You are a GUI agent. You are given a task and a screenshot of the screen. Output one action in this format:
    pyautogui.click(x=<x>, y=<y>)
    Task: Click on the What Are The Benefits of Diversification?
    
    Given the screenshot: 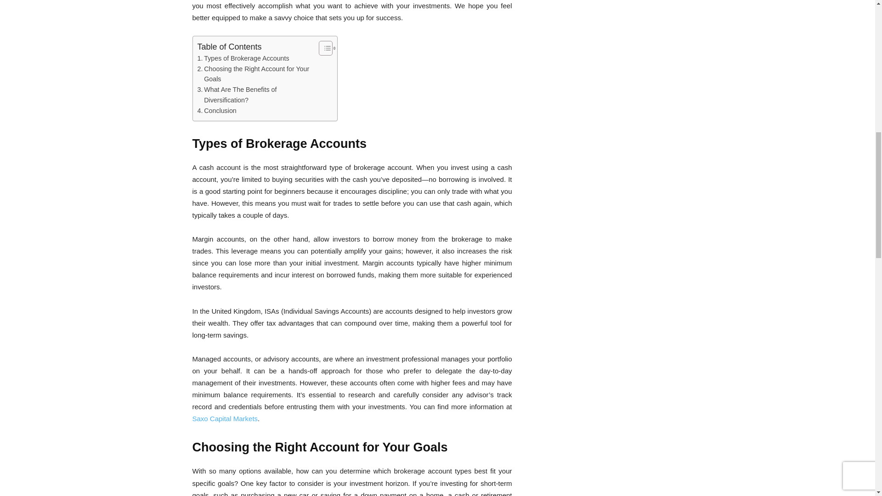 What is the action you would take?
    pyautogui.click(x=256, y=95)
    